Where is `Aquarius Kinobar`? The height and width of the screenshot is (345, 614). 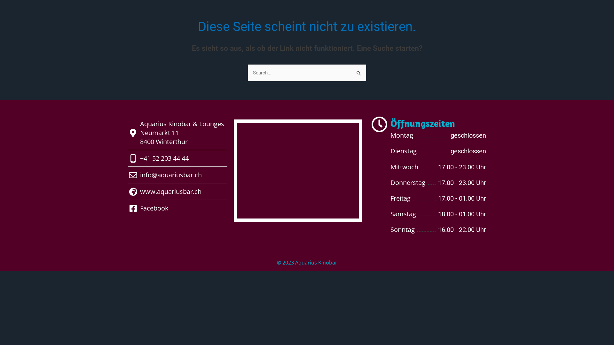
Aquarius Kinobar is located at coordinates (298, 171).